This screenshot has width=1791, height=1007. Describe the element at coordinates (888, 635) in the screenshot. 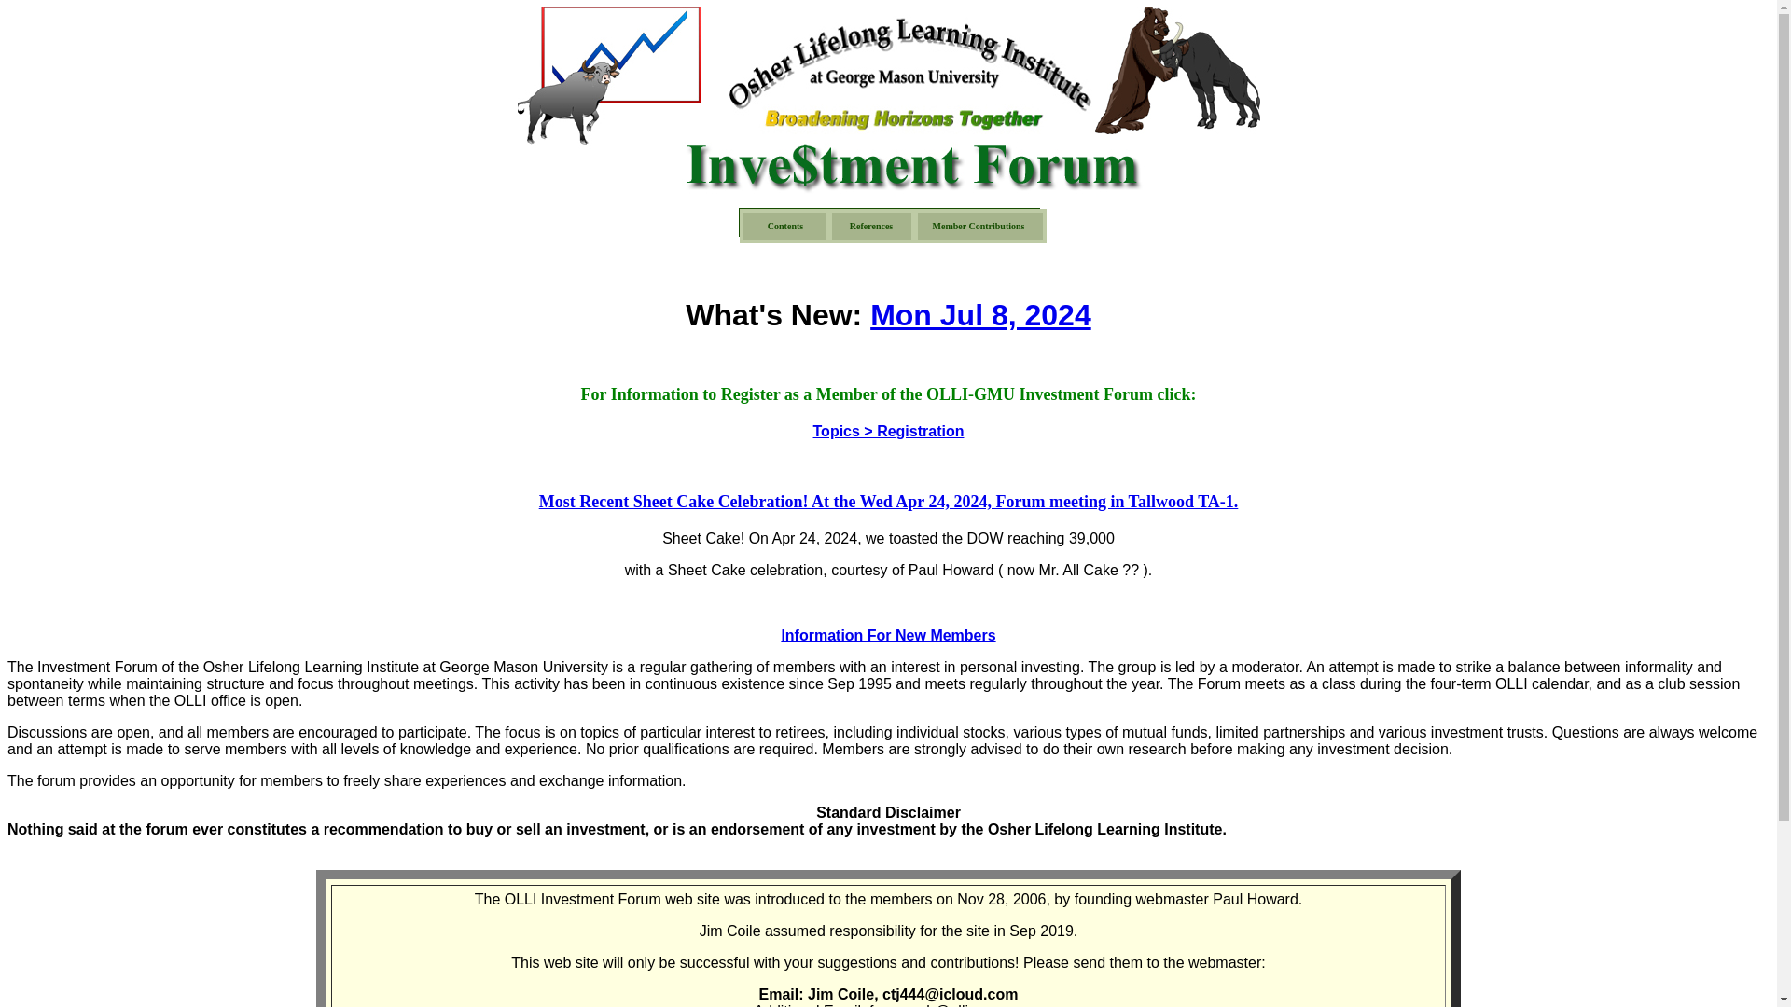

I see `Information For New Members` at that location.